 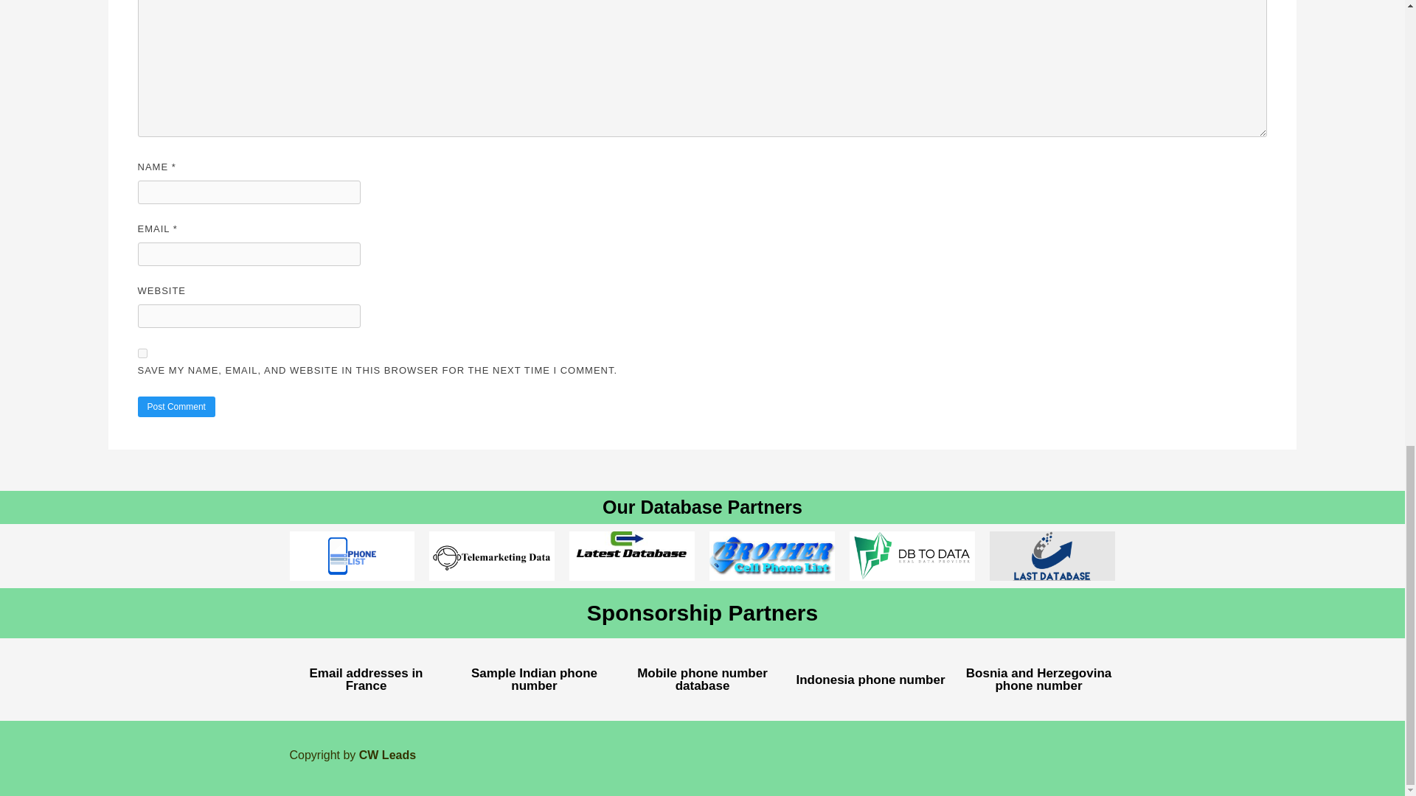 I want to click on Post Comment, so click(x=176, y=406).